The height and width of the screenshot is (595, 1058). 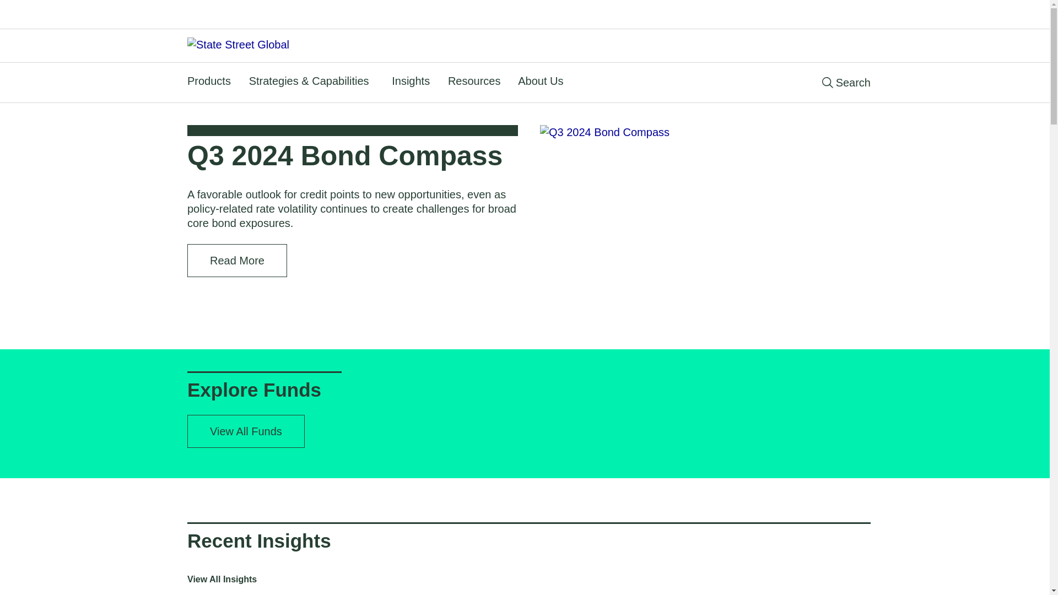 What do you see at coordinates (210, 80) in the screenshot?
I see `Products` at bounding box center [210, 80].